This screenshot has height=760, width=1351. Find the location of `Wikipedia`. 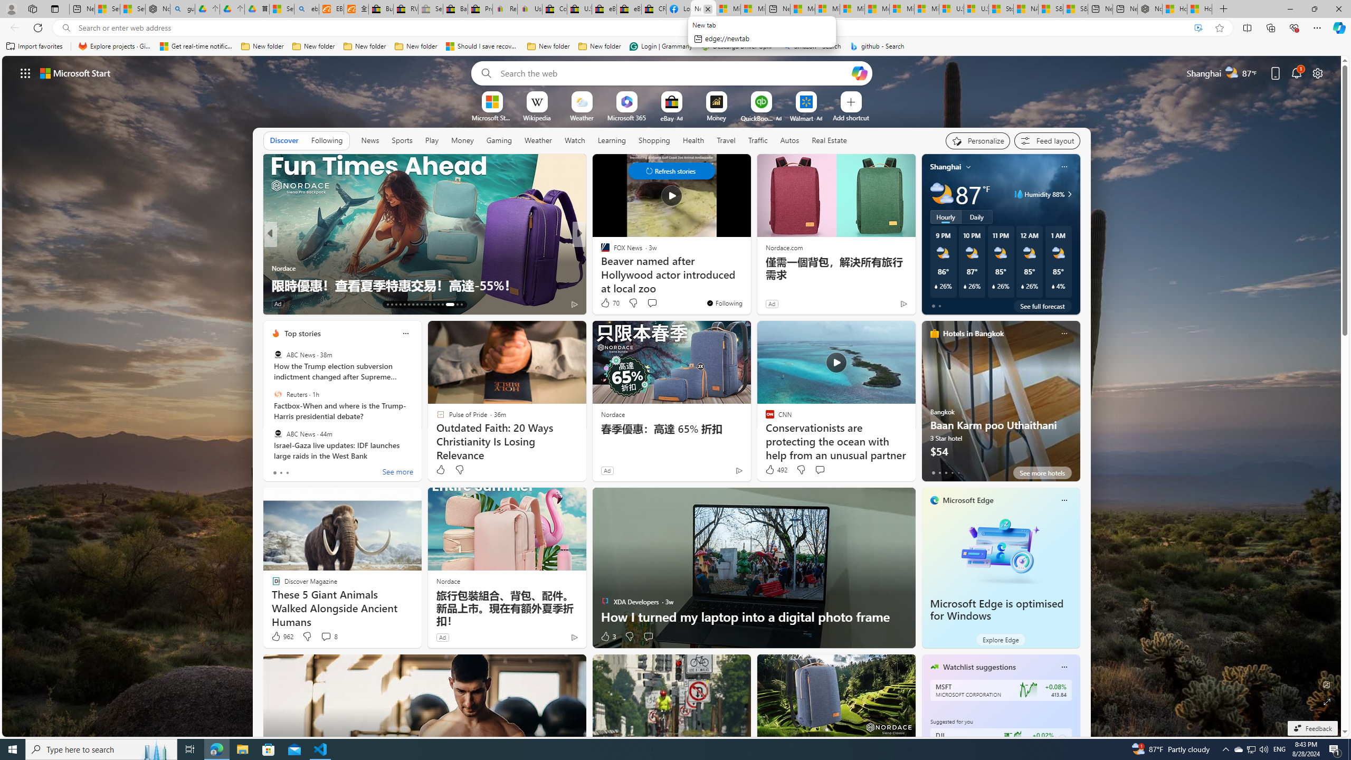

Wikipedia is located at coordinates (537, 117).